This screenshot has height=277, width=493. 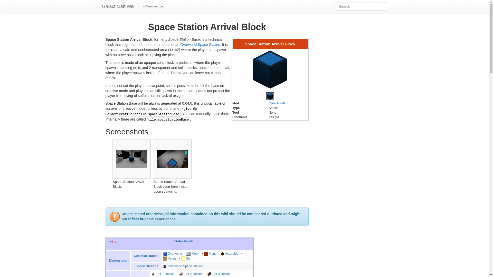 I want to click on Overworld, so click(x=165, y=253).